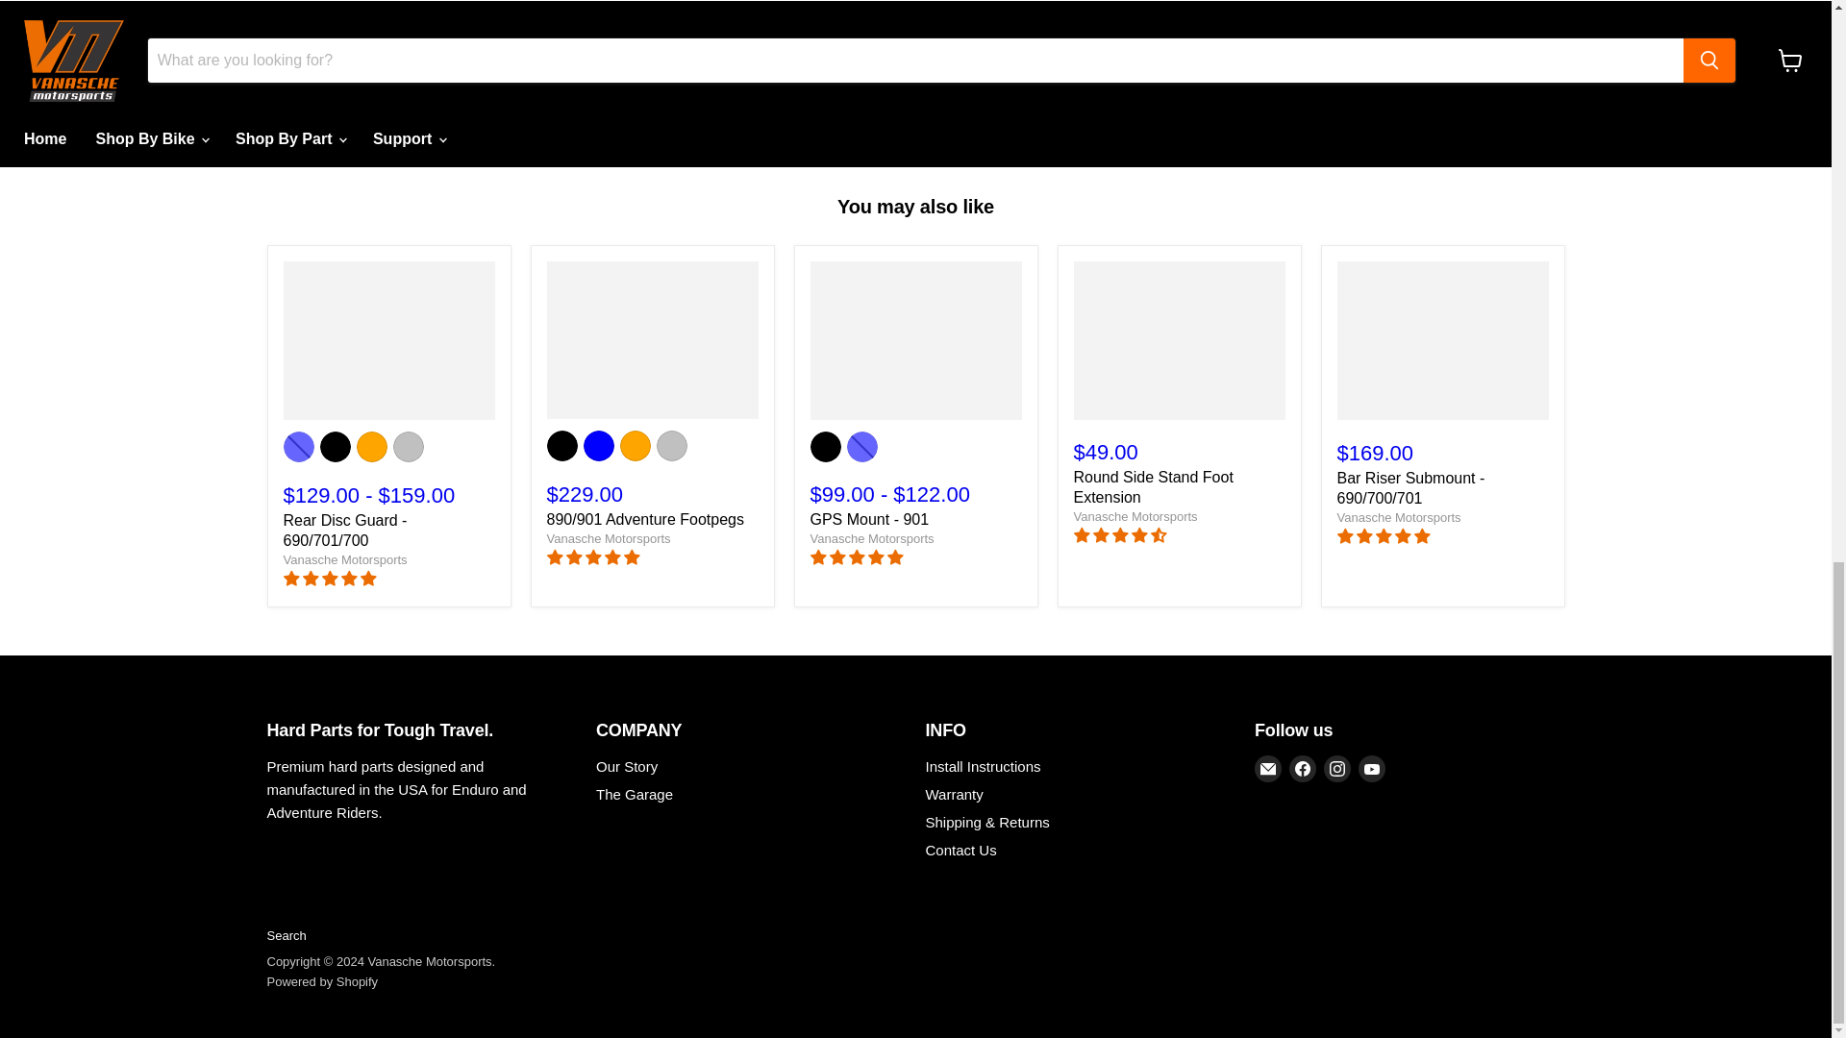 The width and height of the screenshot is (1846, 1038). I want to click on Vanasche Motorsports, so click(608, 538).